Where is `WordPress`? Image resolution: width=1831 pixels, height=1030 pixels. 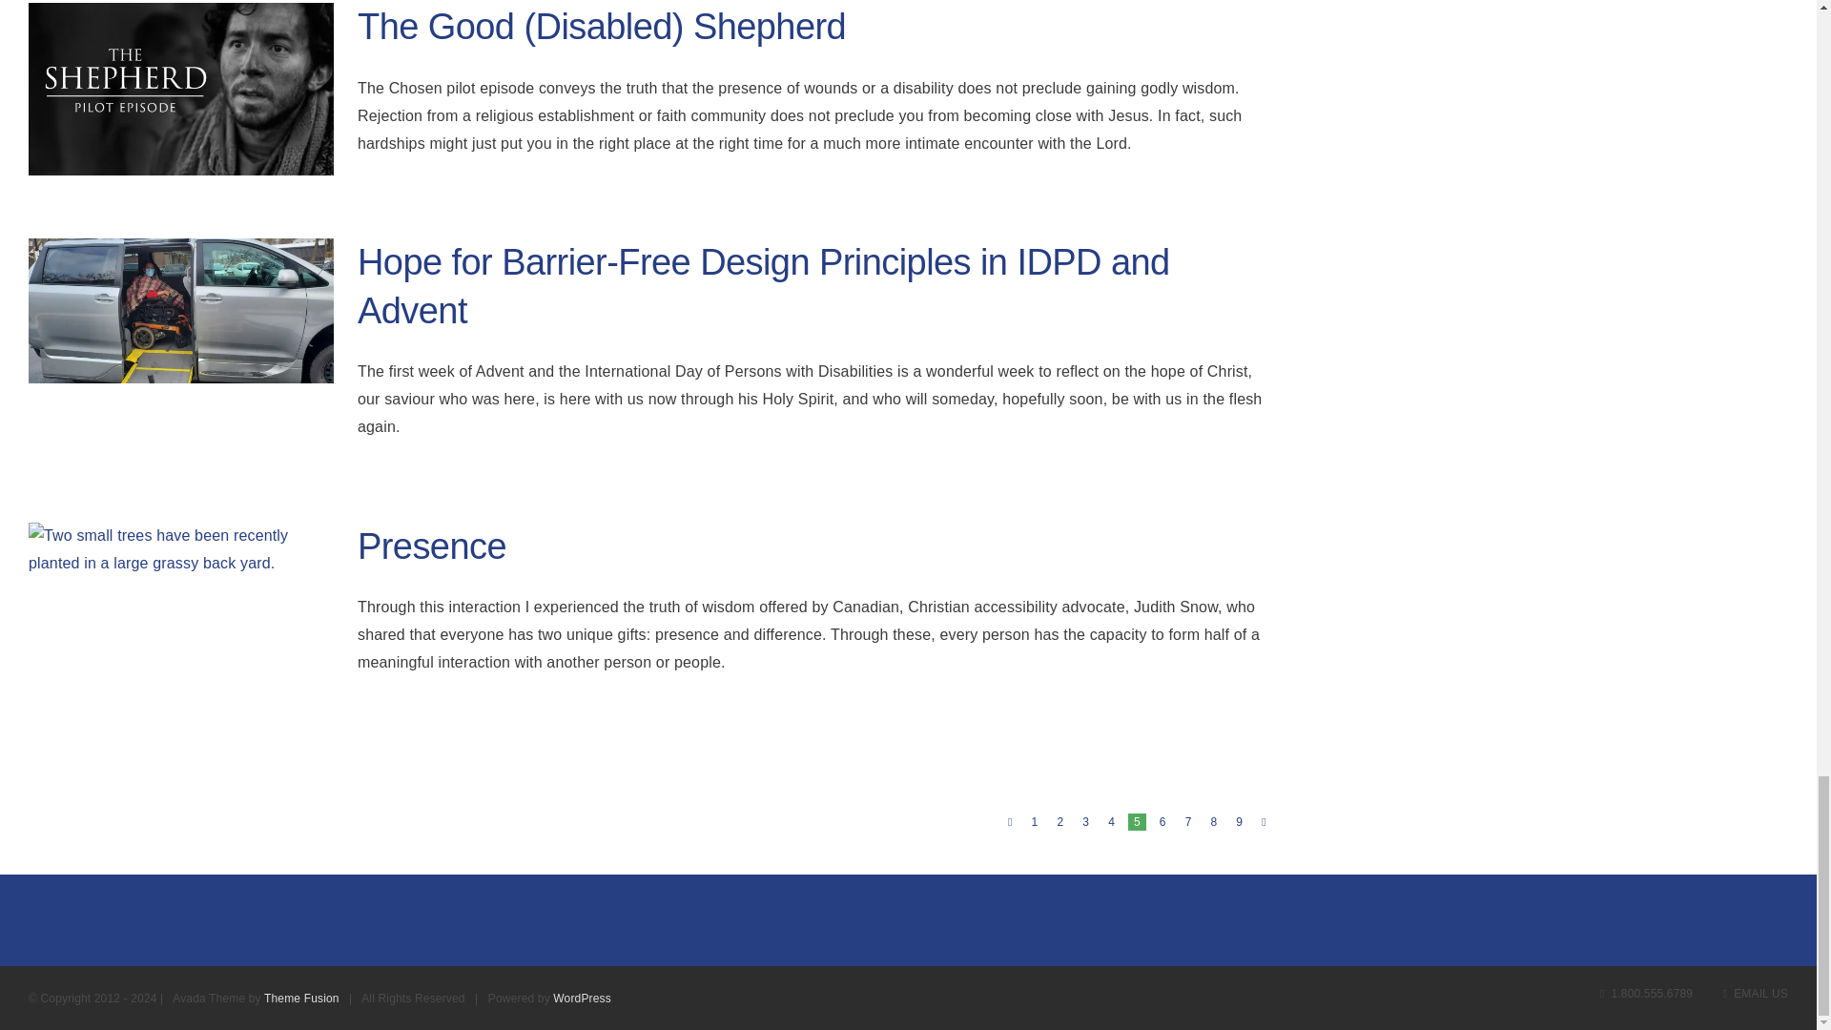
WordPress is located at coordinates (582, 999).